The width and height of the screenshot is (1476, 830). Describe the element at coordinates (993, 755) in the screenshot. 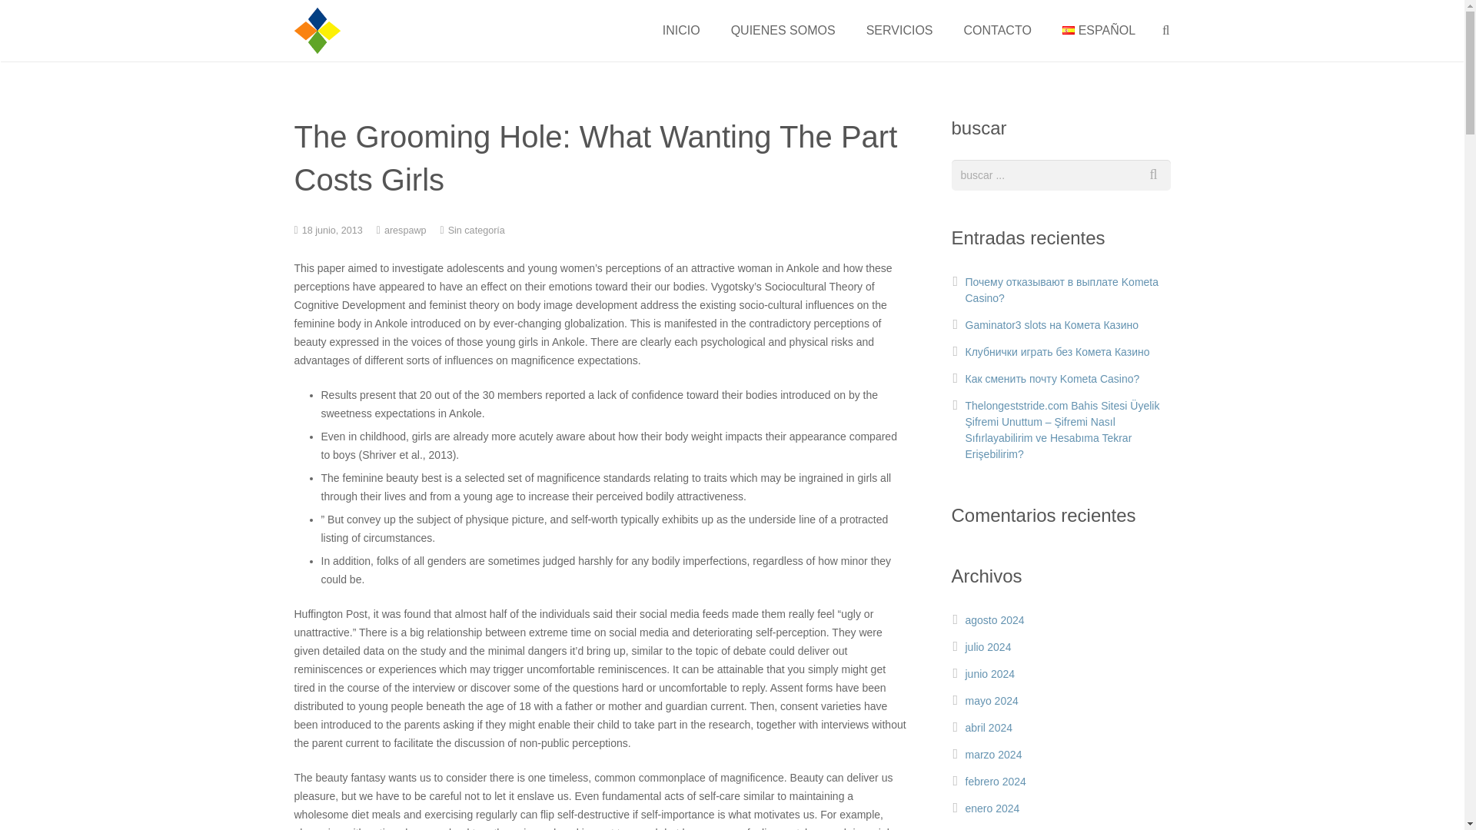

I see `marzo 2024` at that location.